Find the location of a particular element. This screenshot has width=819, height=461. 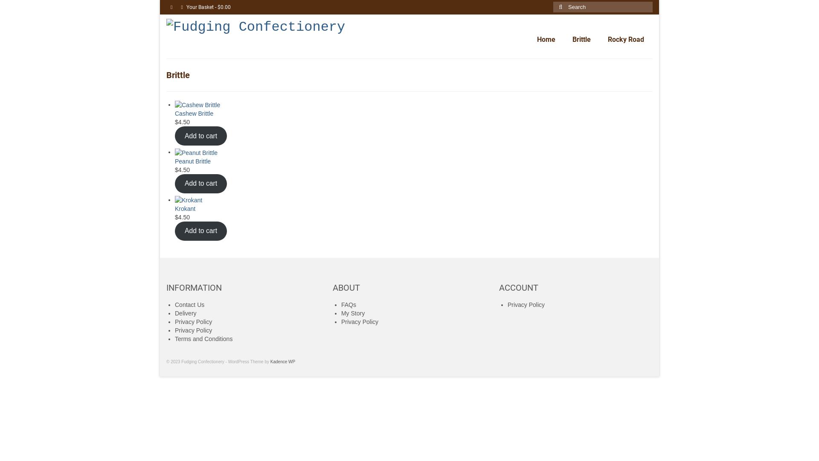

Add to cart is located at coordinates (201, 231).